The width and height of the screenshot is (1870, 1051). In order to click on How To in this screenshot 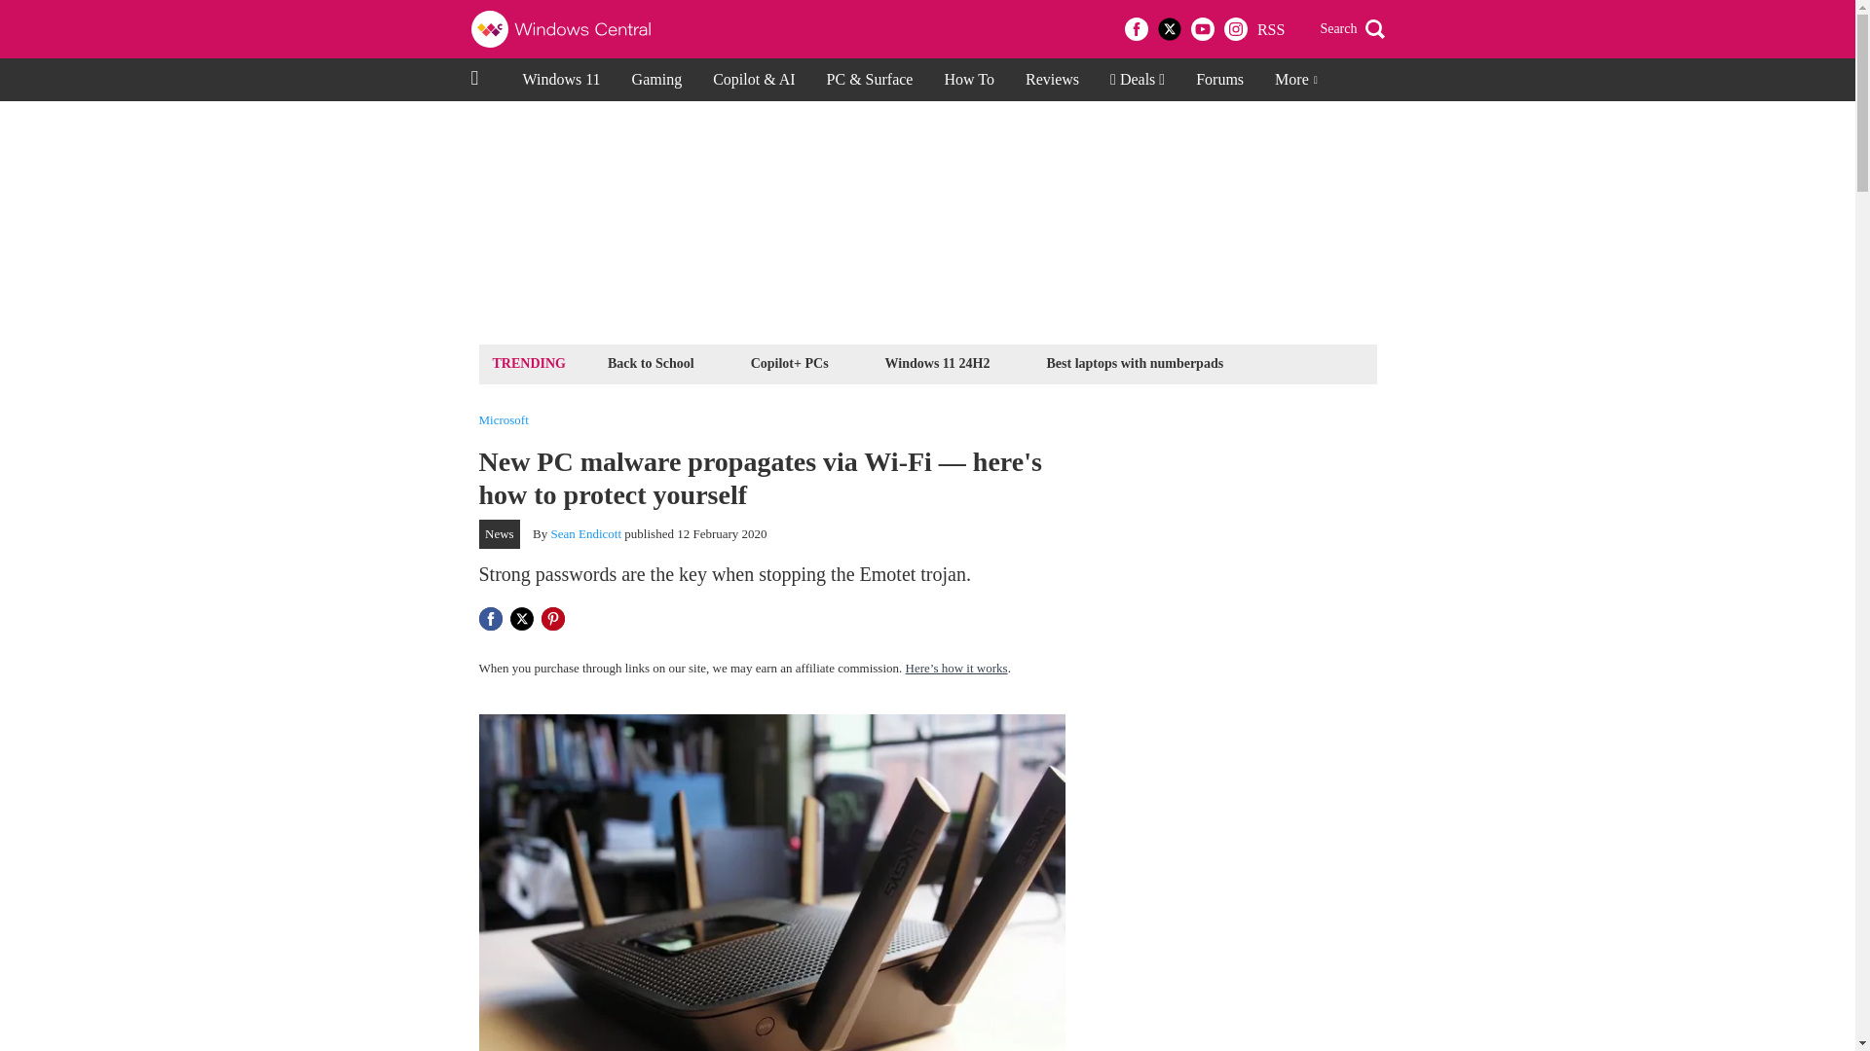, I will do `click(968, 80)`.